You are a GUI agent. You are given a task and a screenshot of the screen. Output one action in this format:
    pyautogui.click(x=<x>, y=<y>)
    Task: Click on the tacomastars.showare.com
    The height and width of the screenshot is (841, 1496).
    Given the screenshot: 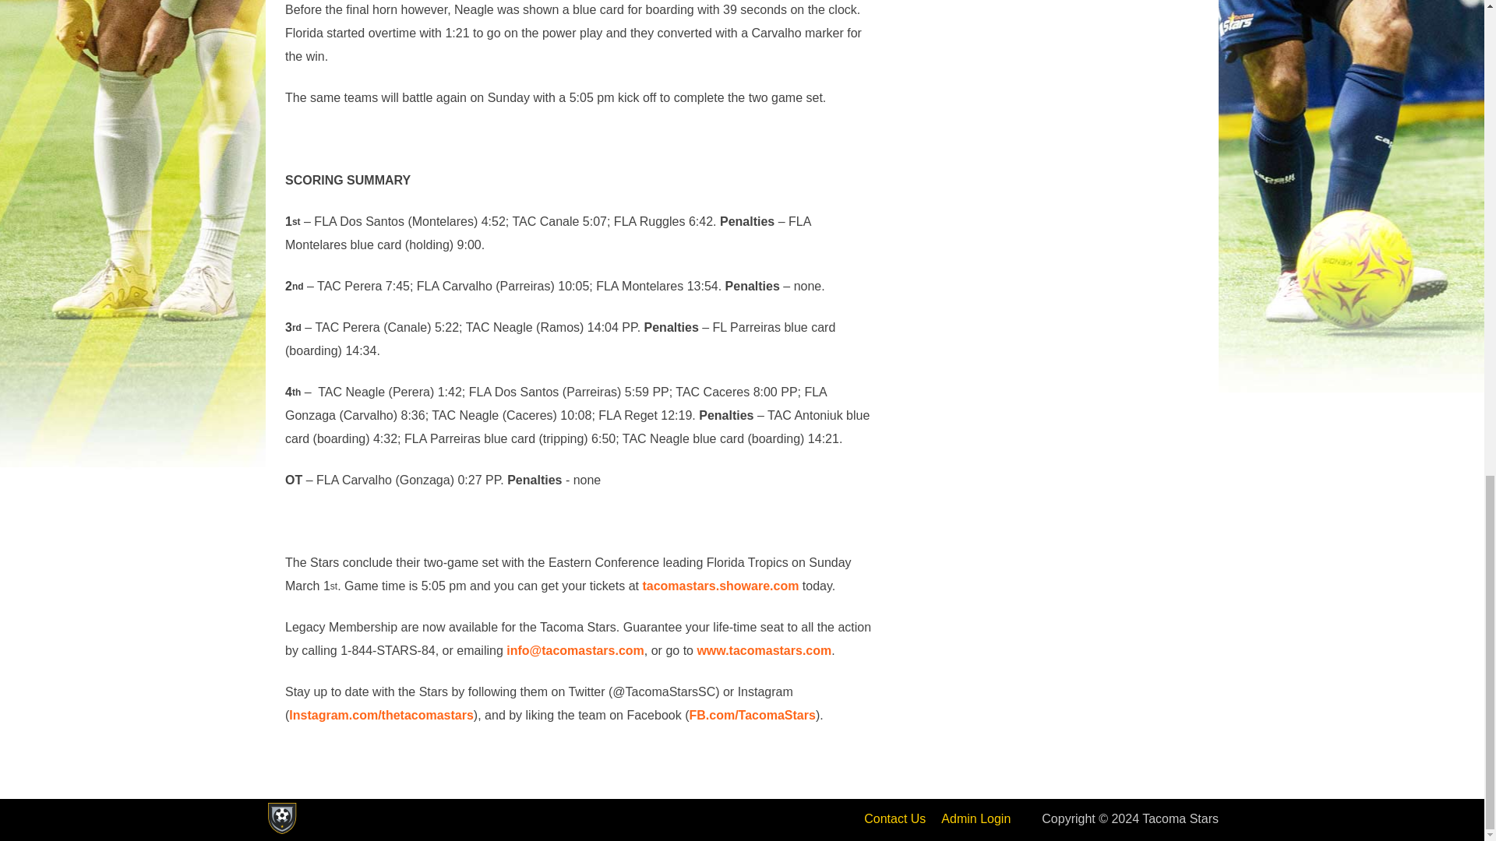 What is the action you would take?
    pyautogui.click(x=720, y=586)
    